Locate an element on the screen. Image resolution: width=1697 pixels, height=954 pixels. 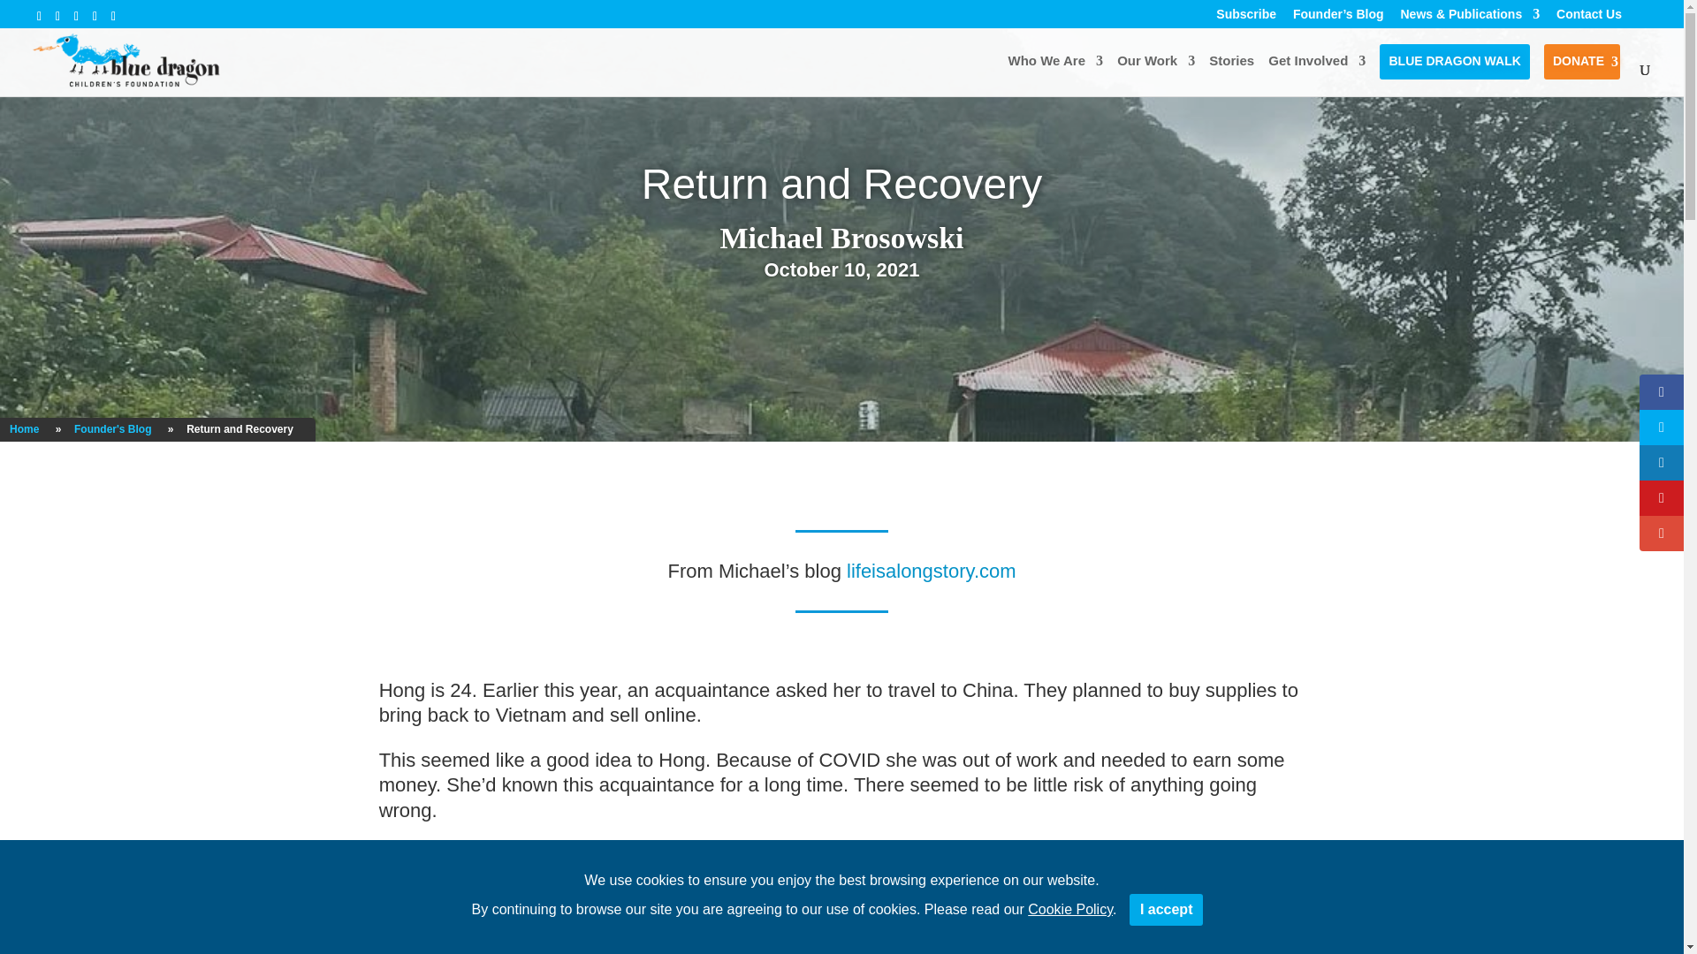
Subscribe is located at coordinates (1246, 14).